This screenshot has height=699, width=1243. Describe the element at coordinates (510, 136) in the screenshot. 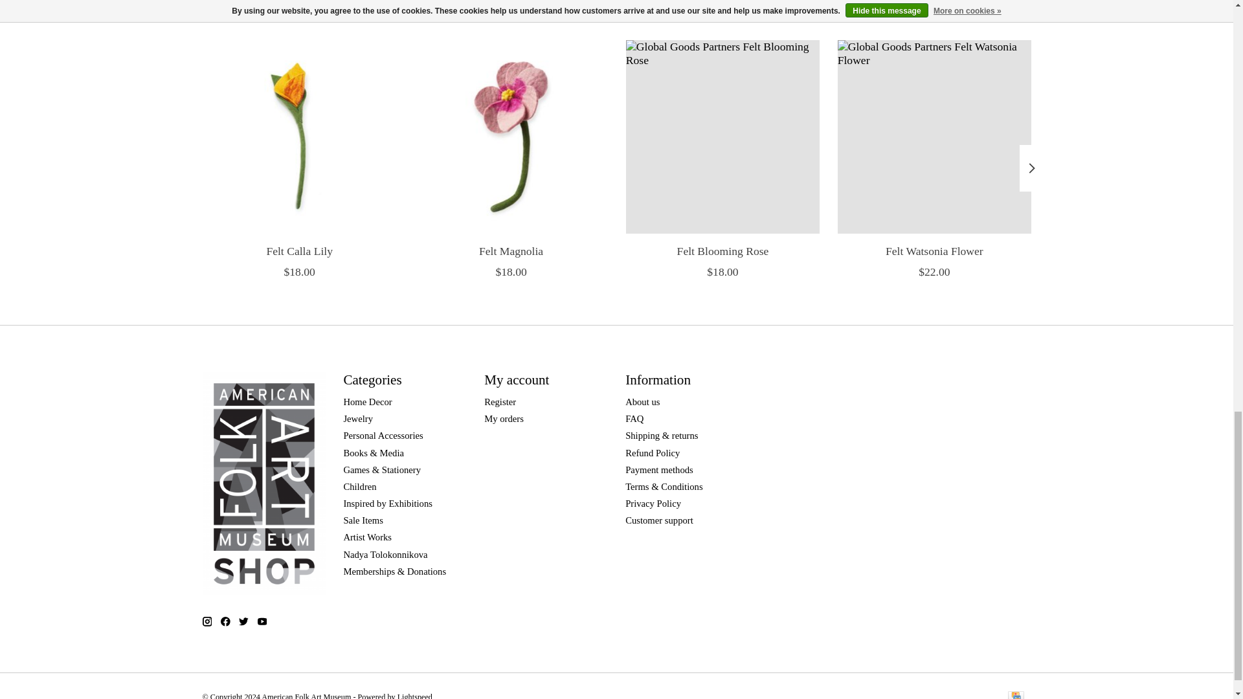

I see `Global Goods Partners Felt Magnolia` at that location.